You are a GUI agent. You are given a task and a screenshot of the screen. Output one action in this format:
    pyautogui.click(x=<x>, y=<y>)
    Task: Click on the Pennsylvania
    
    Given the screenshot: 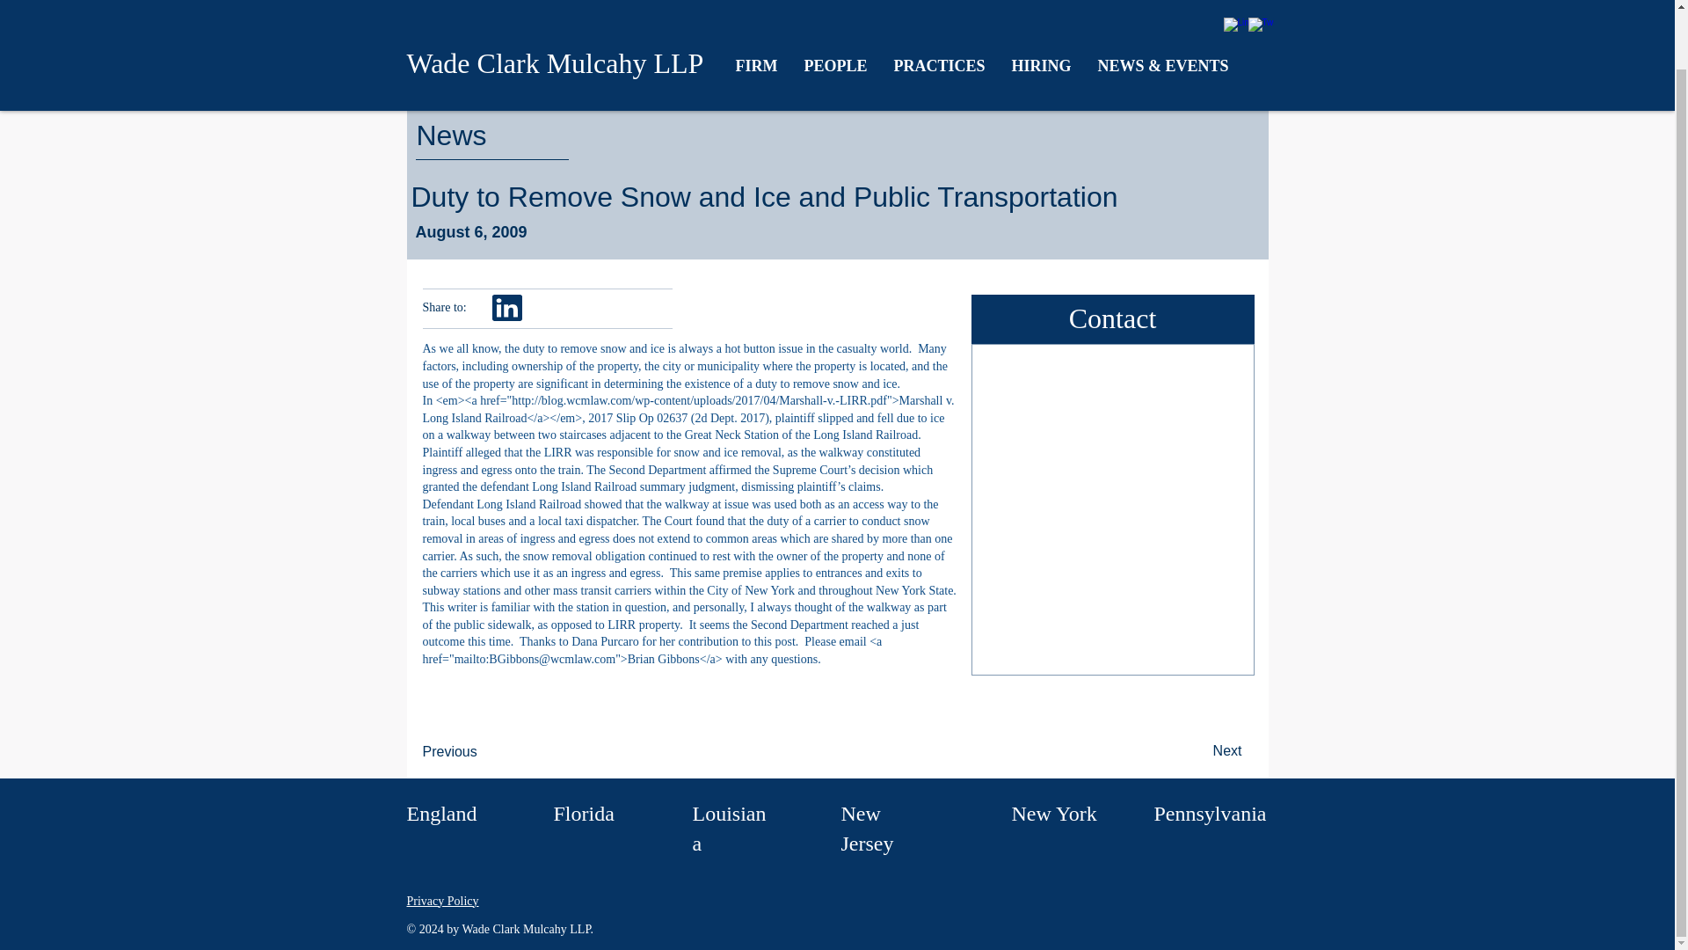 What is the action you would take?
    pyautogui.click(x=1210, y=813)
    